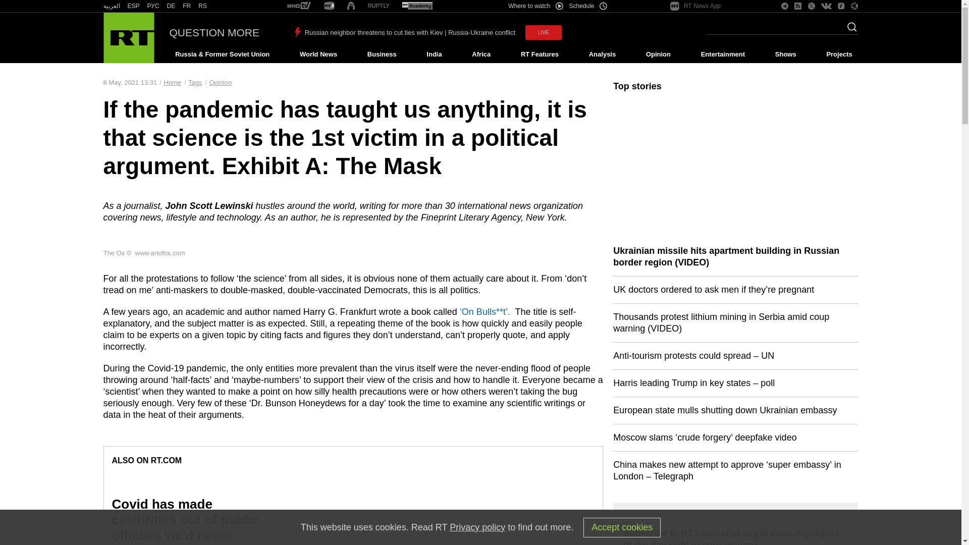  What do you see at coordinates (187, 6) in the screenshot?
I see `RT ` at bounding box center [187, 6].